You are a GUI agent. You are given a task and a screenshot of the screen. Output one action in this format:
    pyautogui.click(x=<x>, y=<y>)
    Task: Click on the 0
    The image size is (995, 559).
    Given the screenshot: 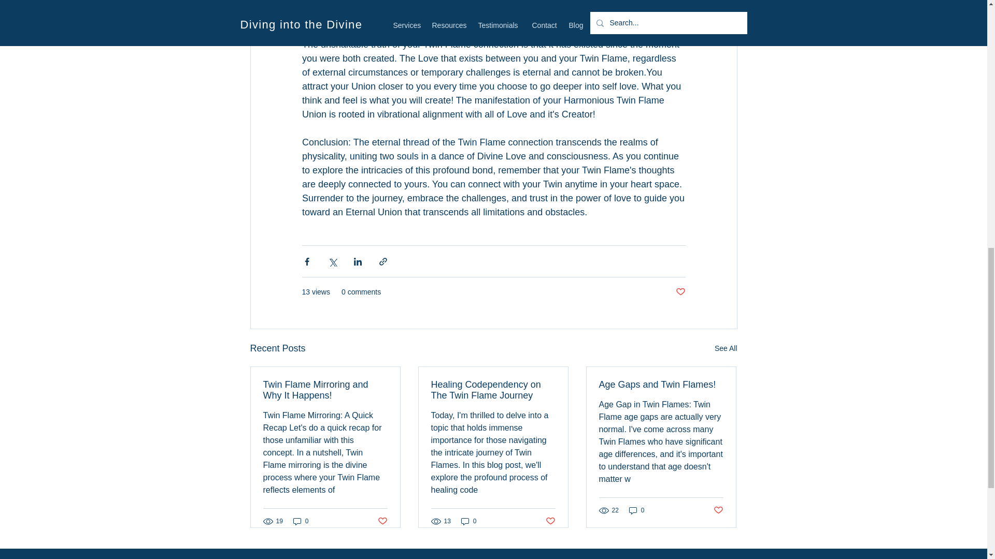 What is the action you would take?
    pyautogui.click(x=636, y=510)
    